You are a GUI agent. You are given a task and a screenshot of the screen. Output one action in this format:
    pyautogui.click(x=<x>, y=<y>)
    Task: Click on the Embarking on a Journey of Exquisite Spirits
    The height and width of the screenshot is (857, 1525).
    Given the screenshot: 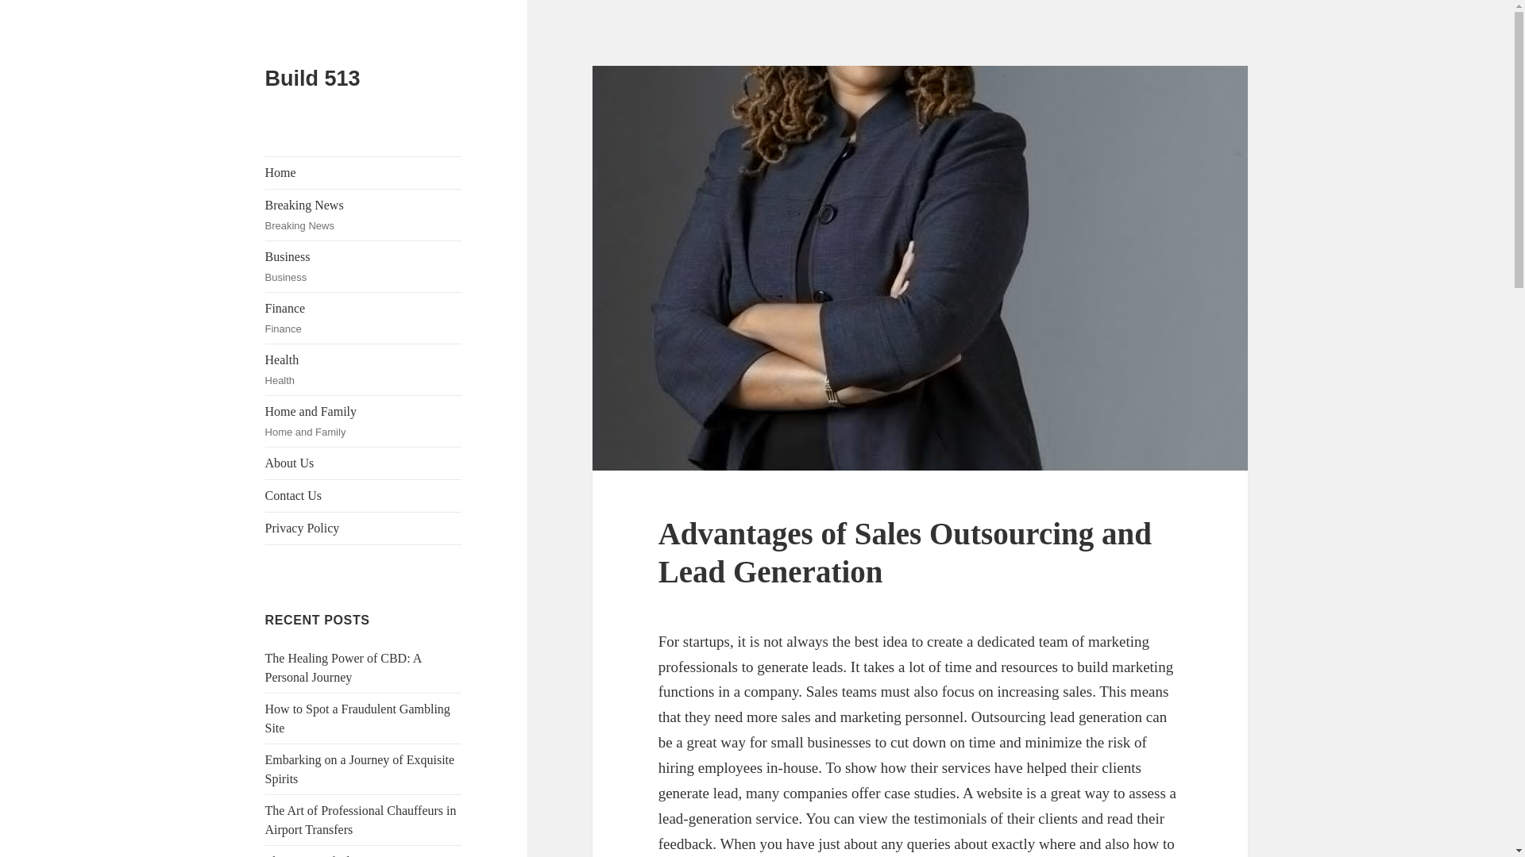 What is the action you would take?
    pyautogui.click(x=364, y=318)
    